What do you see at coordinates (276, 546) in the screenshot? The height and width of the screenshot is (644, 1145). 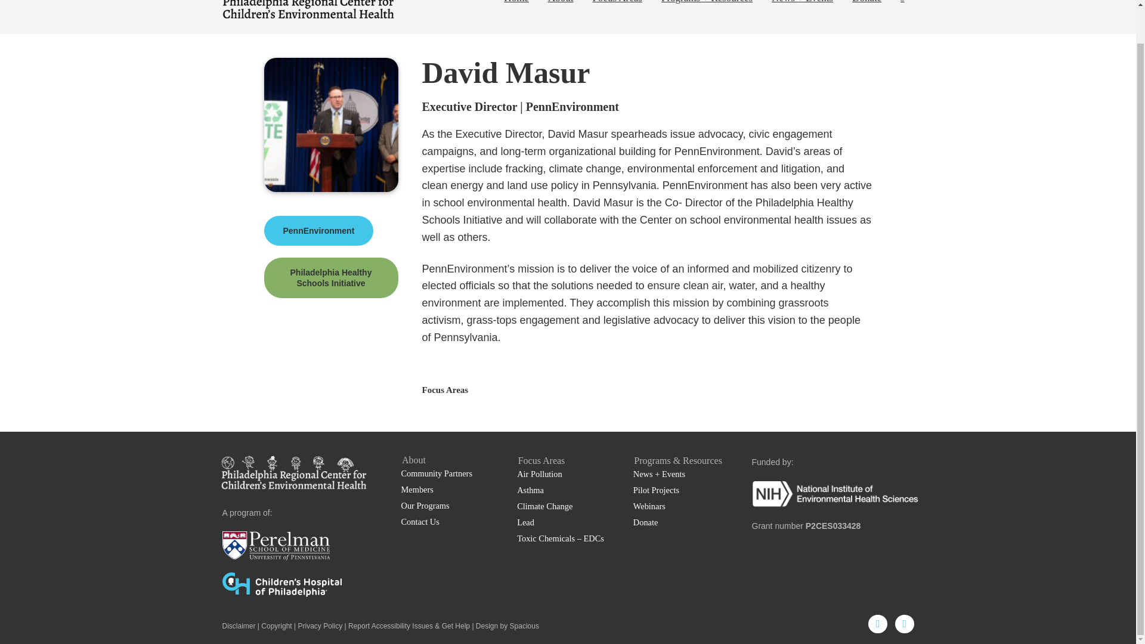 I see `Perelman School of Medicine logo` at bounding box center [276, 546].